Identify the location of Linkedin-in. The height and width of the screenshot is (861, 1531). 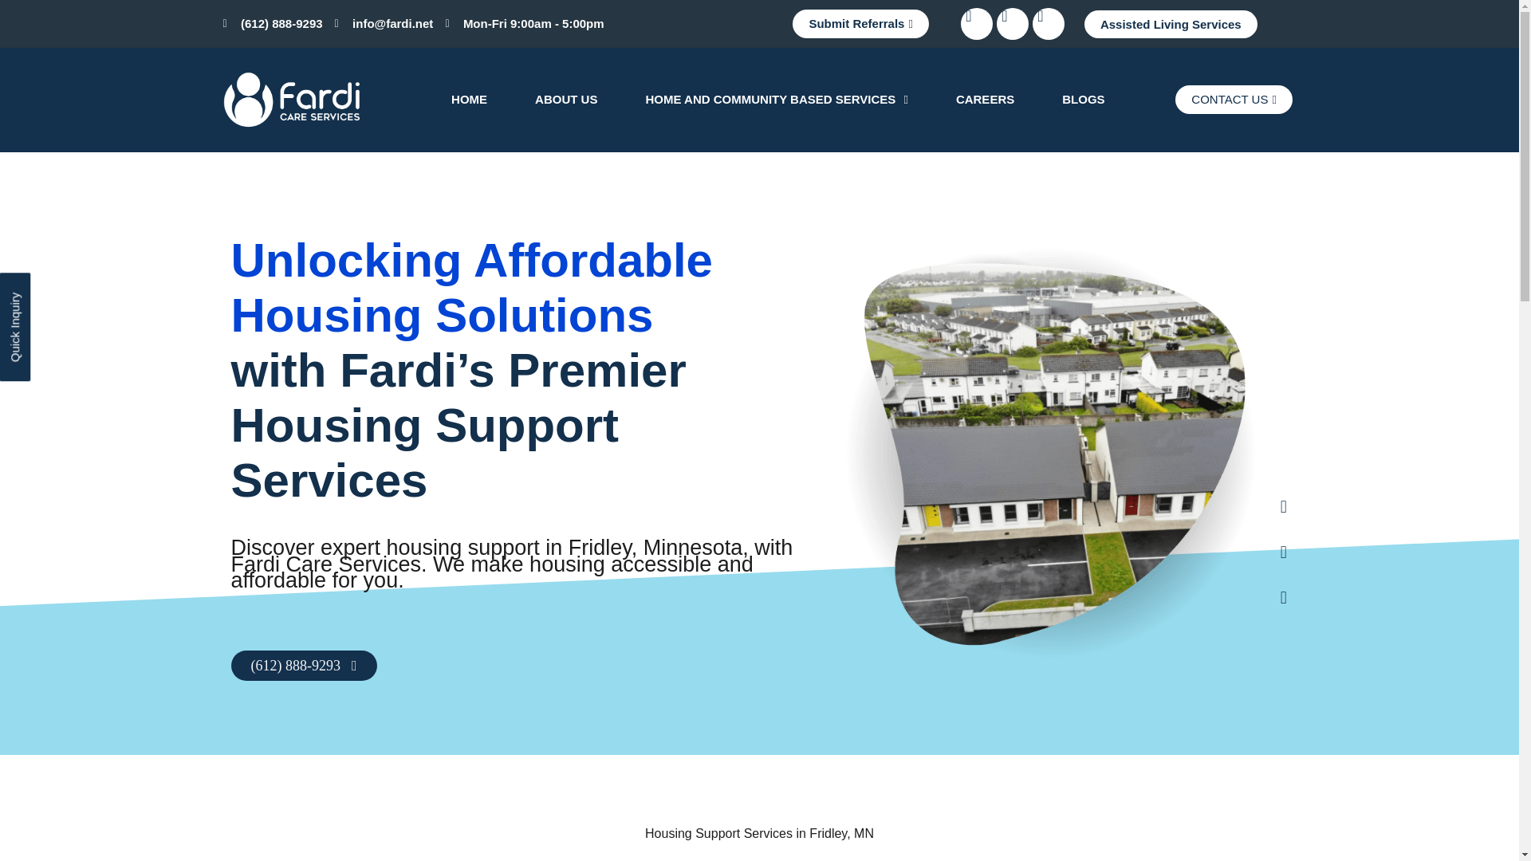
(1013, 23).